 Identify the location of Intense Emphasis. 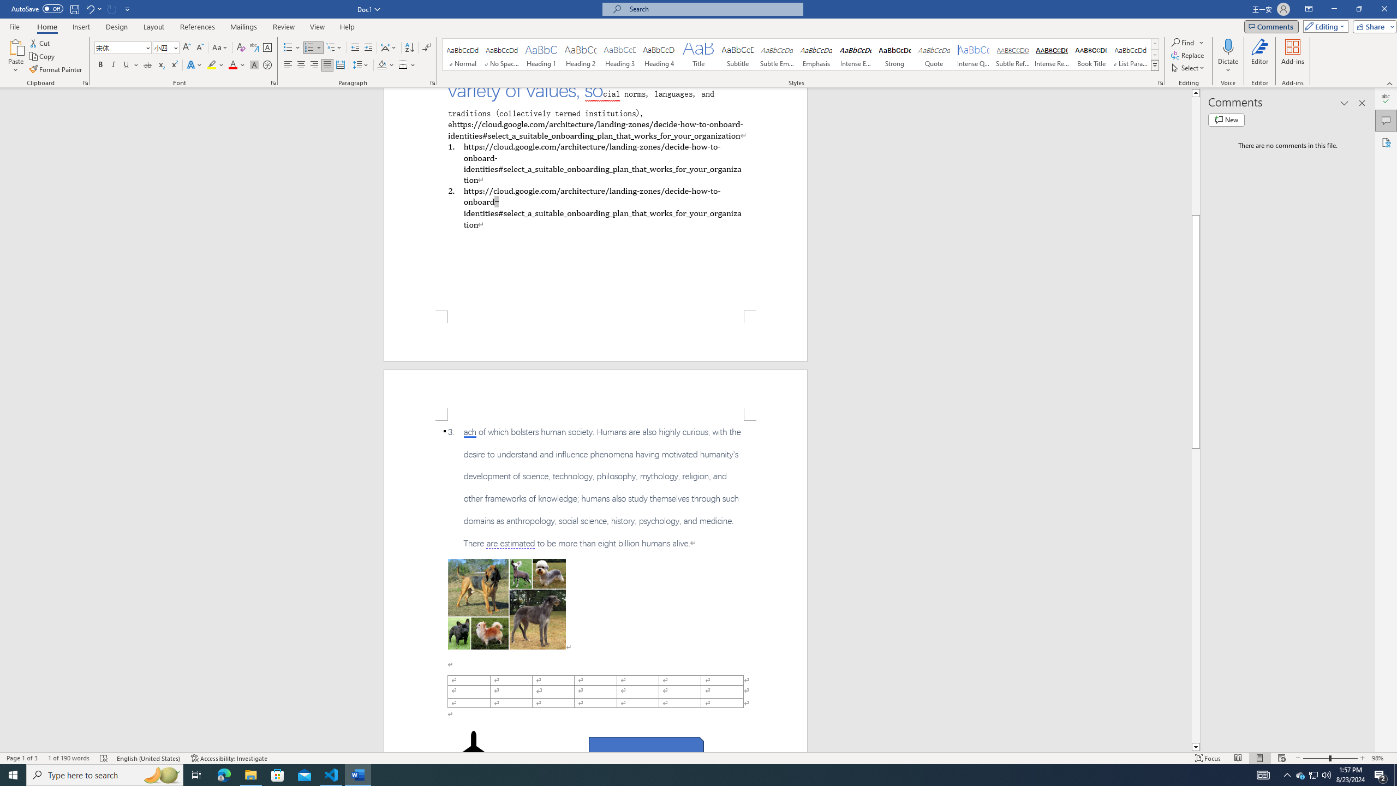
(856, 55).